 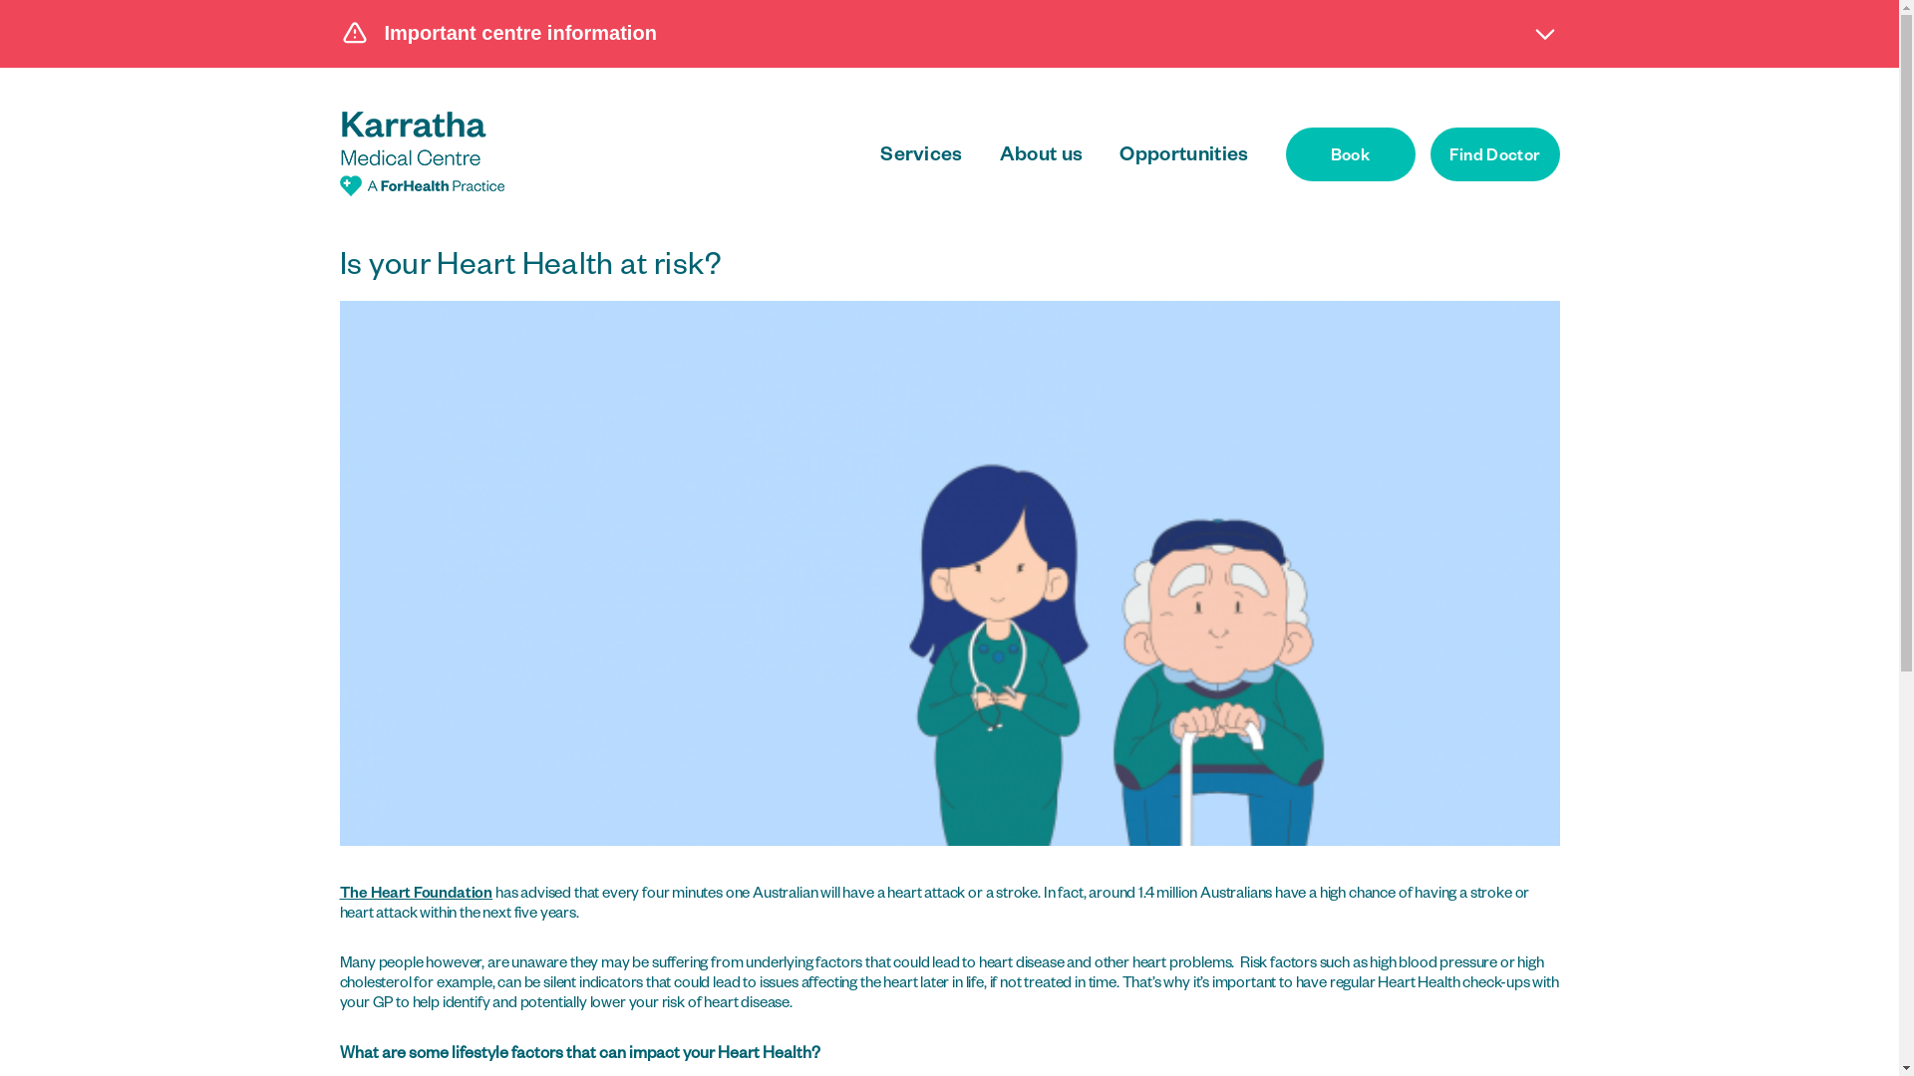 What do you see at coordinates (1351, 154) in the screenshot?
I see `Book` at bounding box center [1351, 154].